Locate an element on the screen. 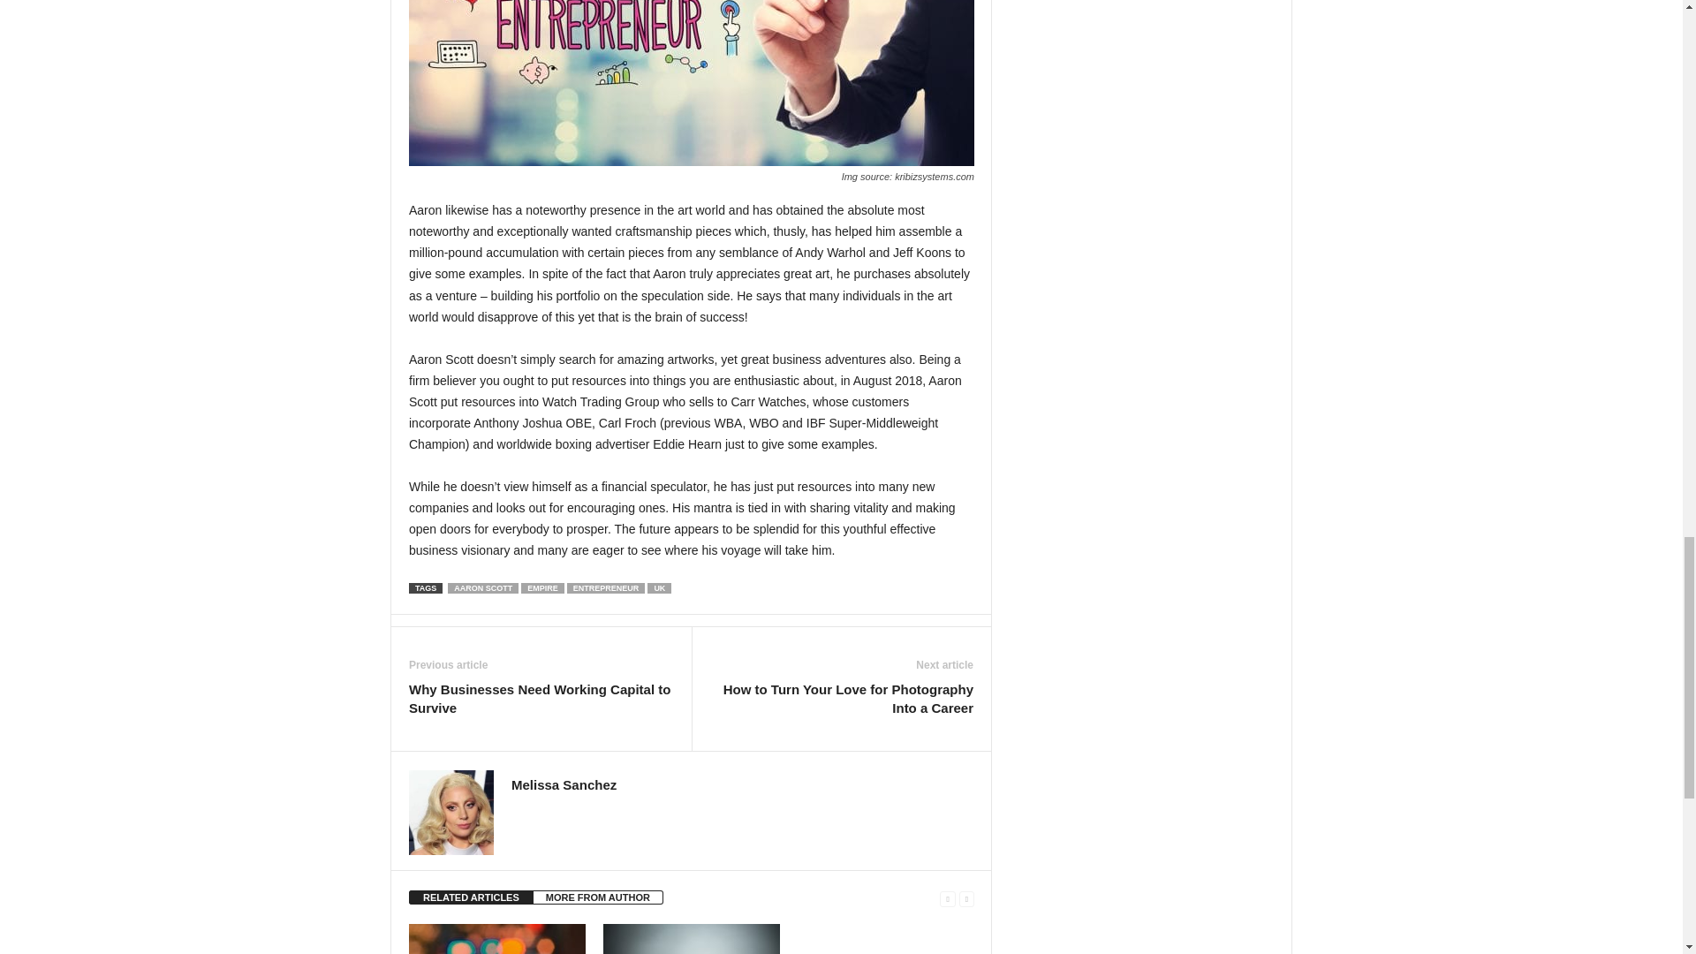  UK is located at coordinates (659, 587).